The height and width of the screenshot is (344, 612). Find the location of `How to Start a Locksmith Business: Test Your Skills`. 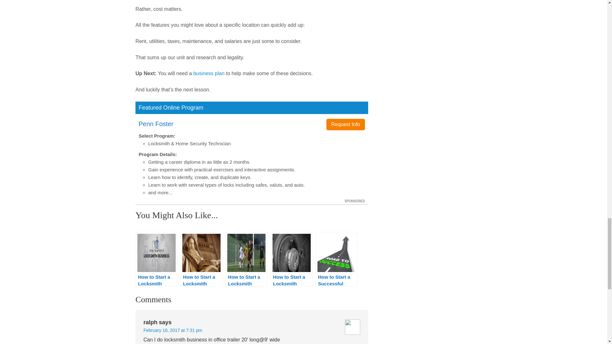

How to Start a Locksmith Business: Test Your Skills is located at coordinates (291, 259).